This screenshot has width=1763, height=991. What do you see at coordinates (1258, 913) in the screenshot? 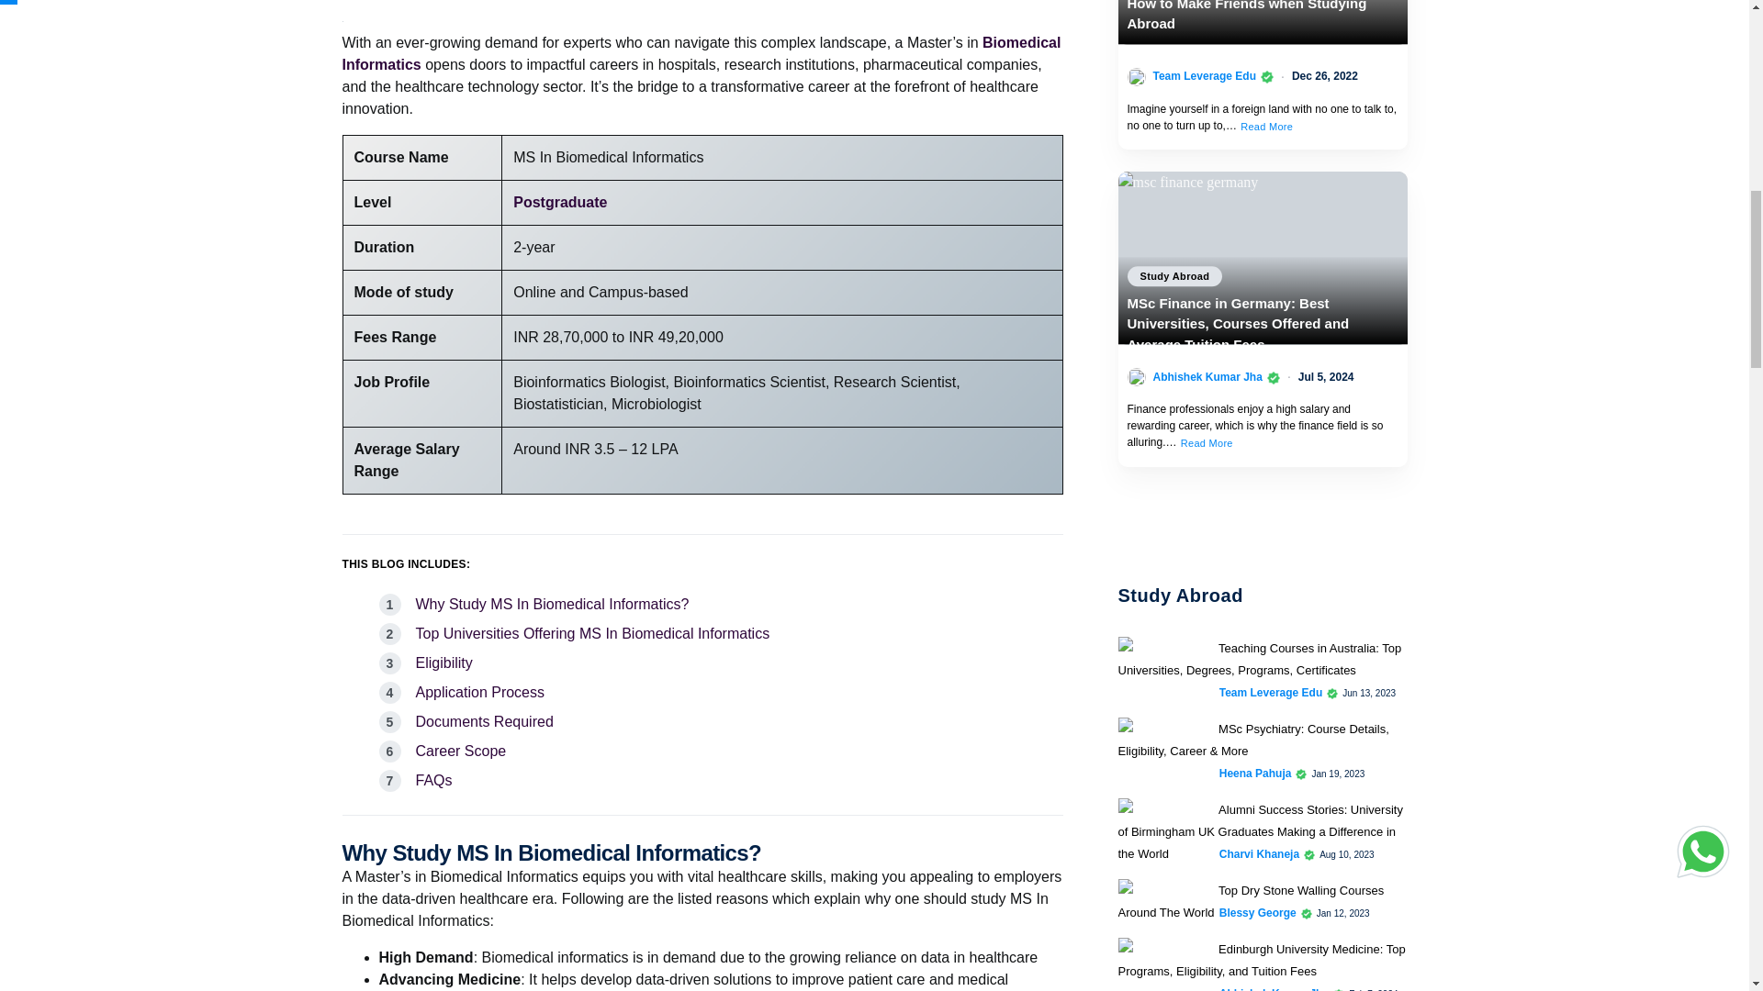
I see `View all posts by Blessy George` at bounding box center [1258, 913].